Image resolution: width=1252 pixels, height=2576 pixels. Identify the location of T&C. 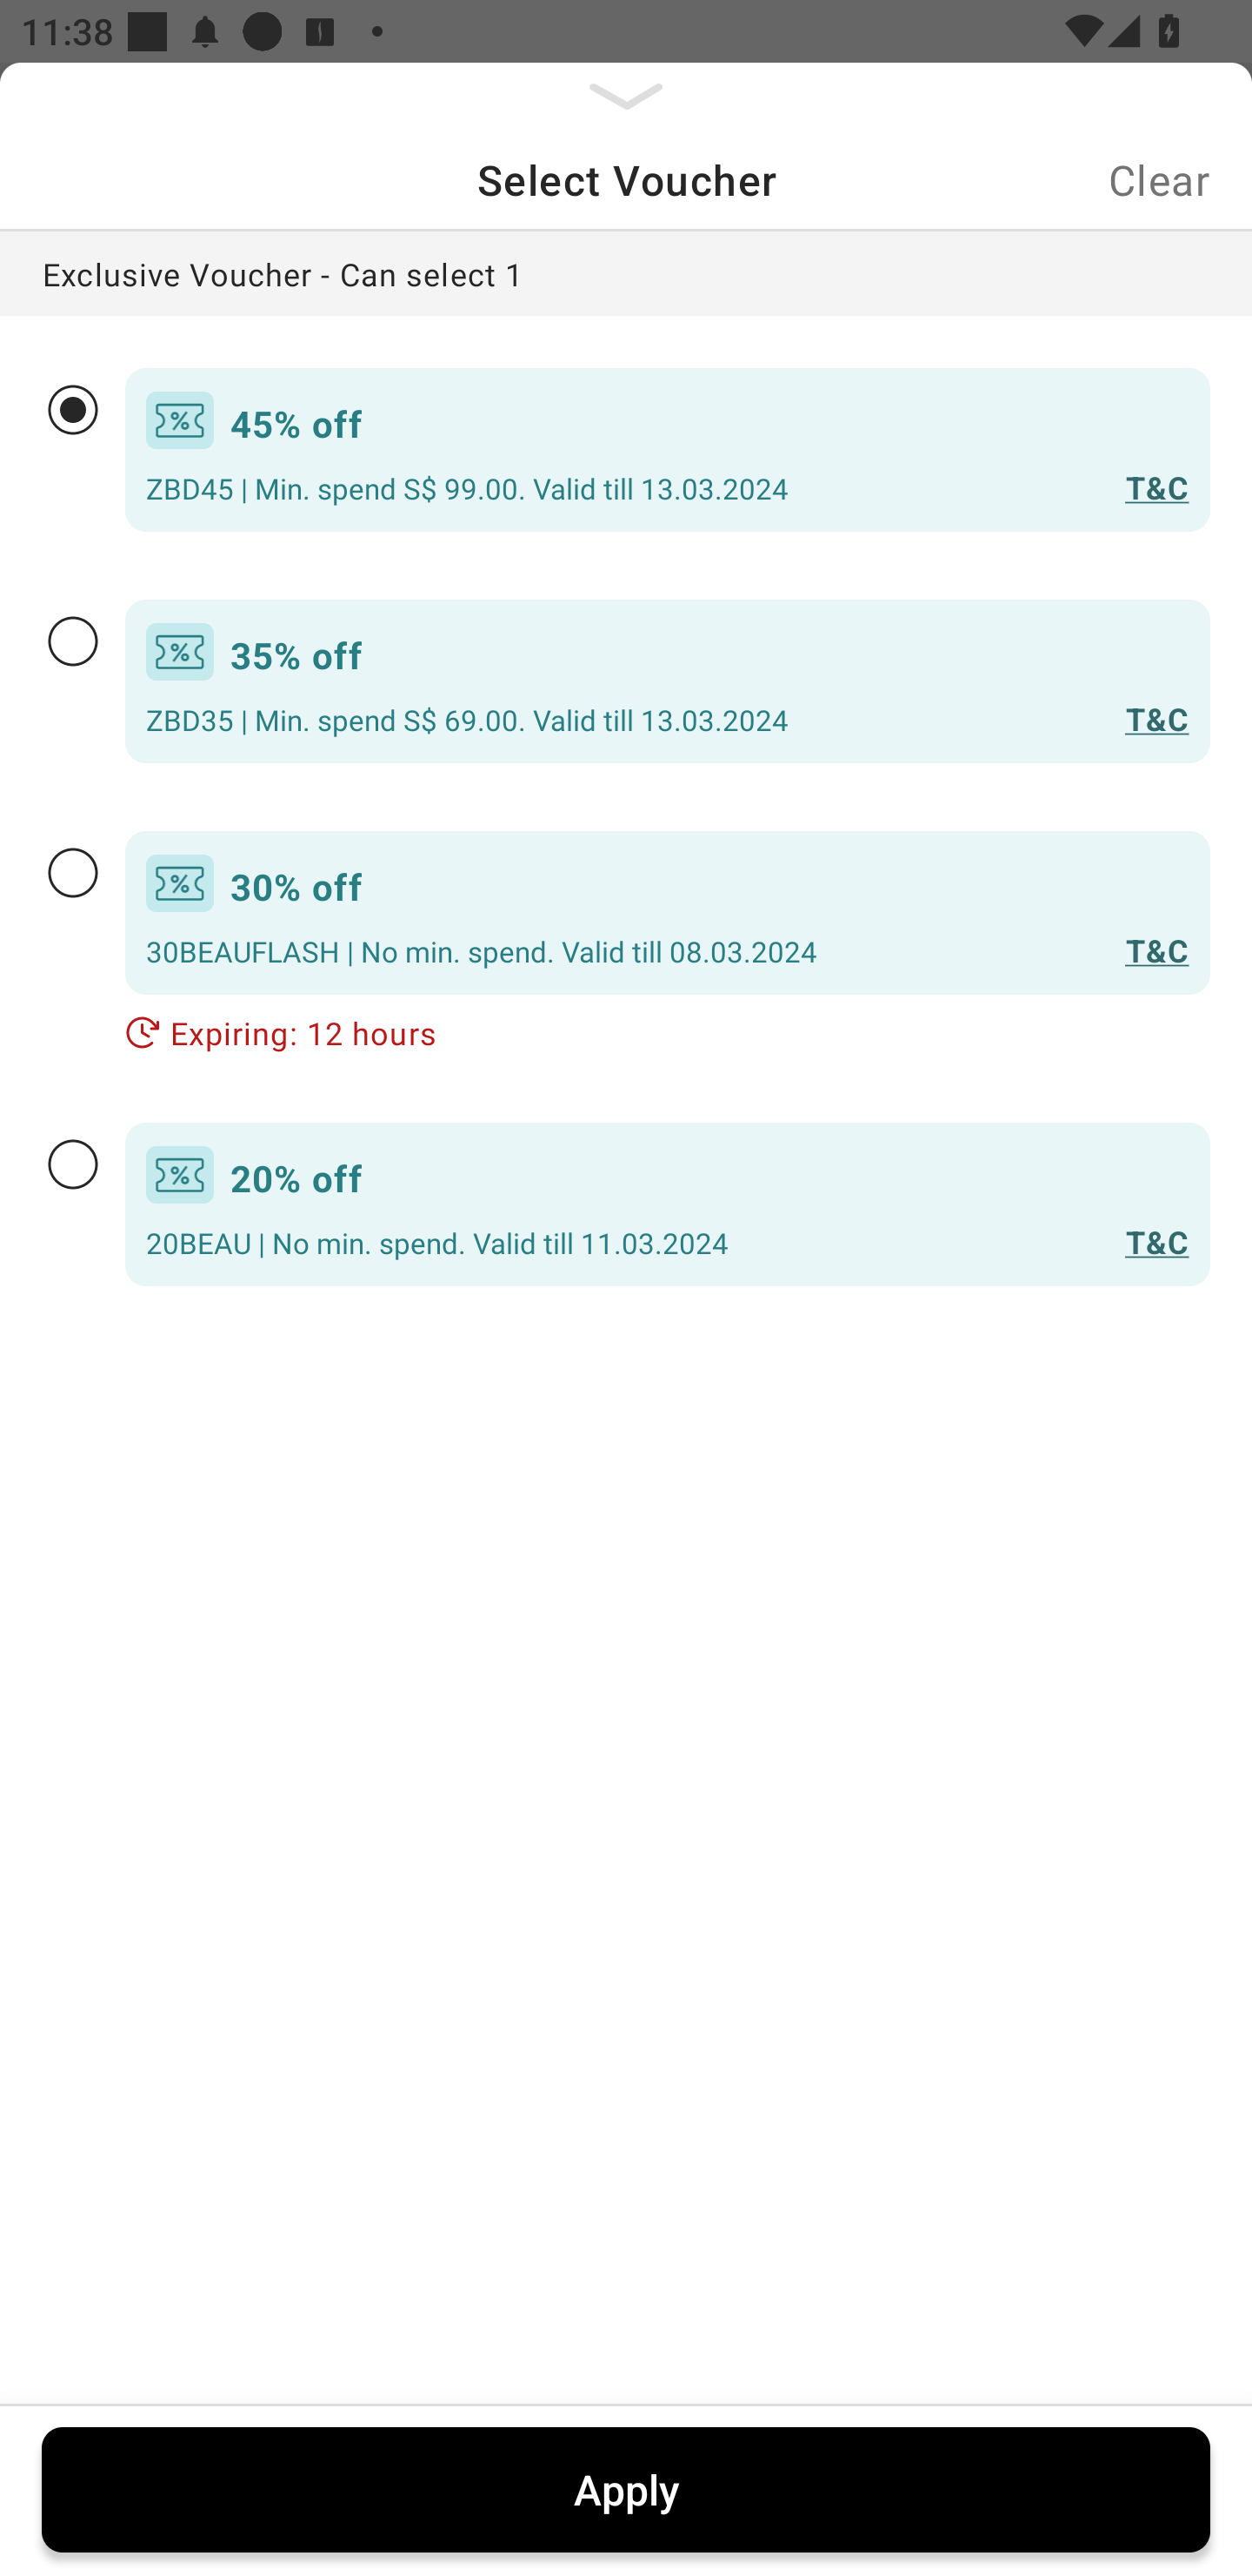
(1151, 487).